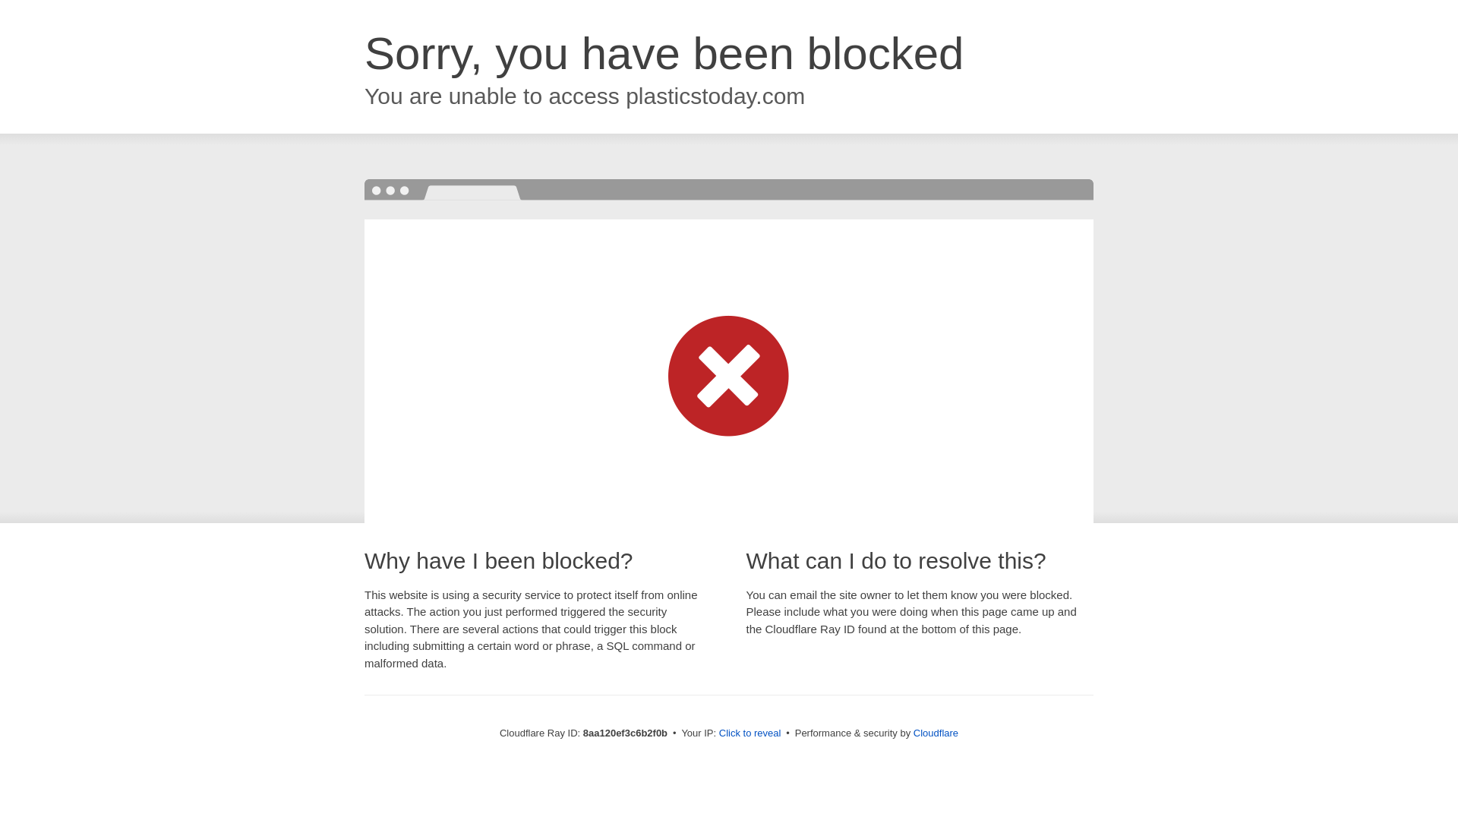 The height and width of the screenshot is (820, 1458). What do you see at coordinates (936, 733) in the screenshot?
I see `Cloudflare` at bounding box center [936, 733].